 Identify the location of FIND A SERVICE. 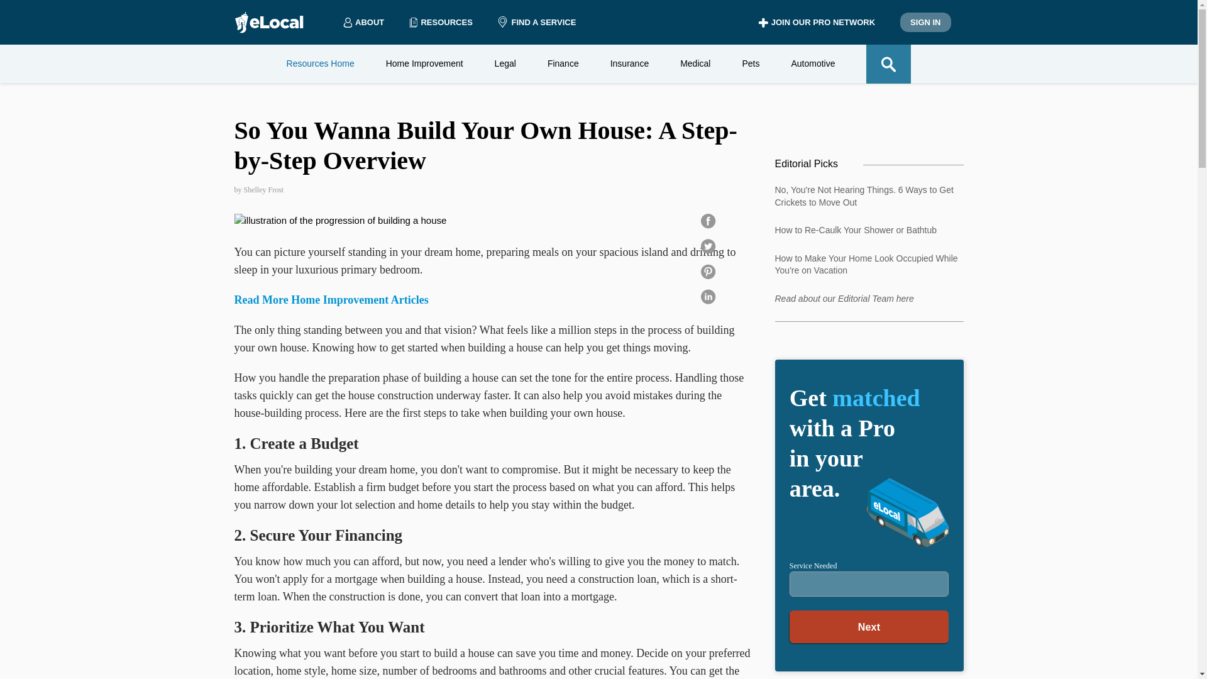
(536, 23).